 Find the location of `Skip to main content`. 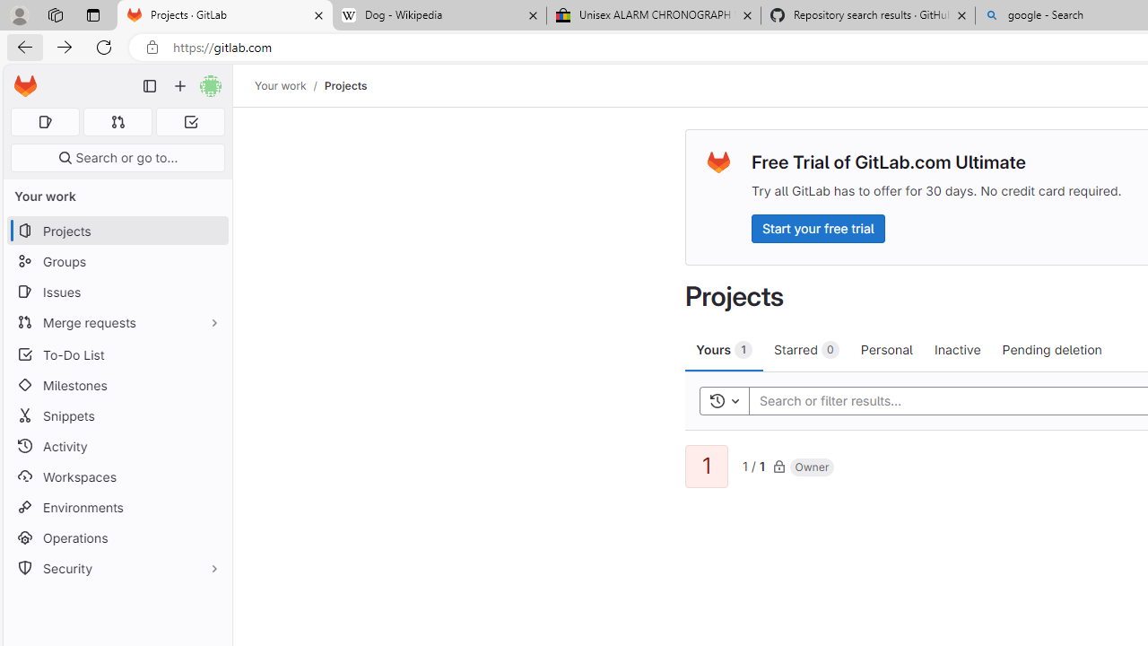

Skip to main content is located at coordinates (21, 78).